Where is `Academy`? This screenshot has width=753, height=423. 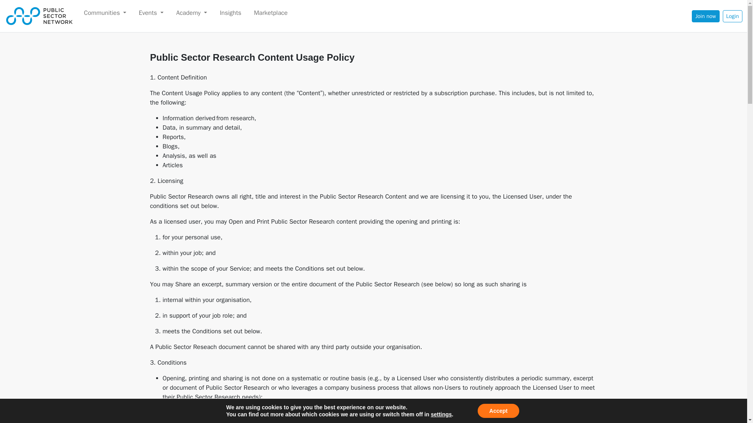 Academy is located at coordinates (191, 13).